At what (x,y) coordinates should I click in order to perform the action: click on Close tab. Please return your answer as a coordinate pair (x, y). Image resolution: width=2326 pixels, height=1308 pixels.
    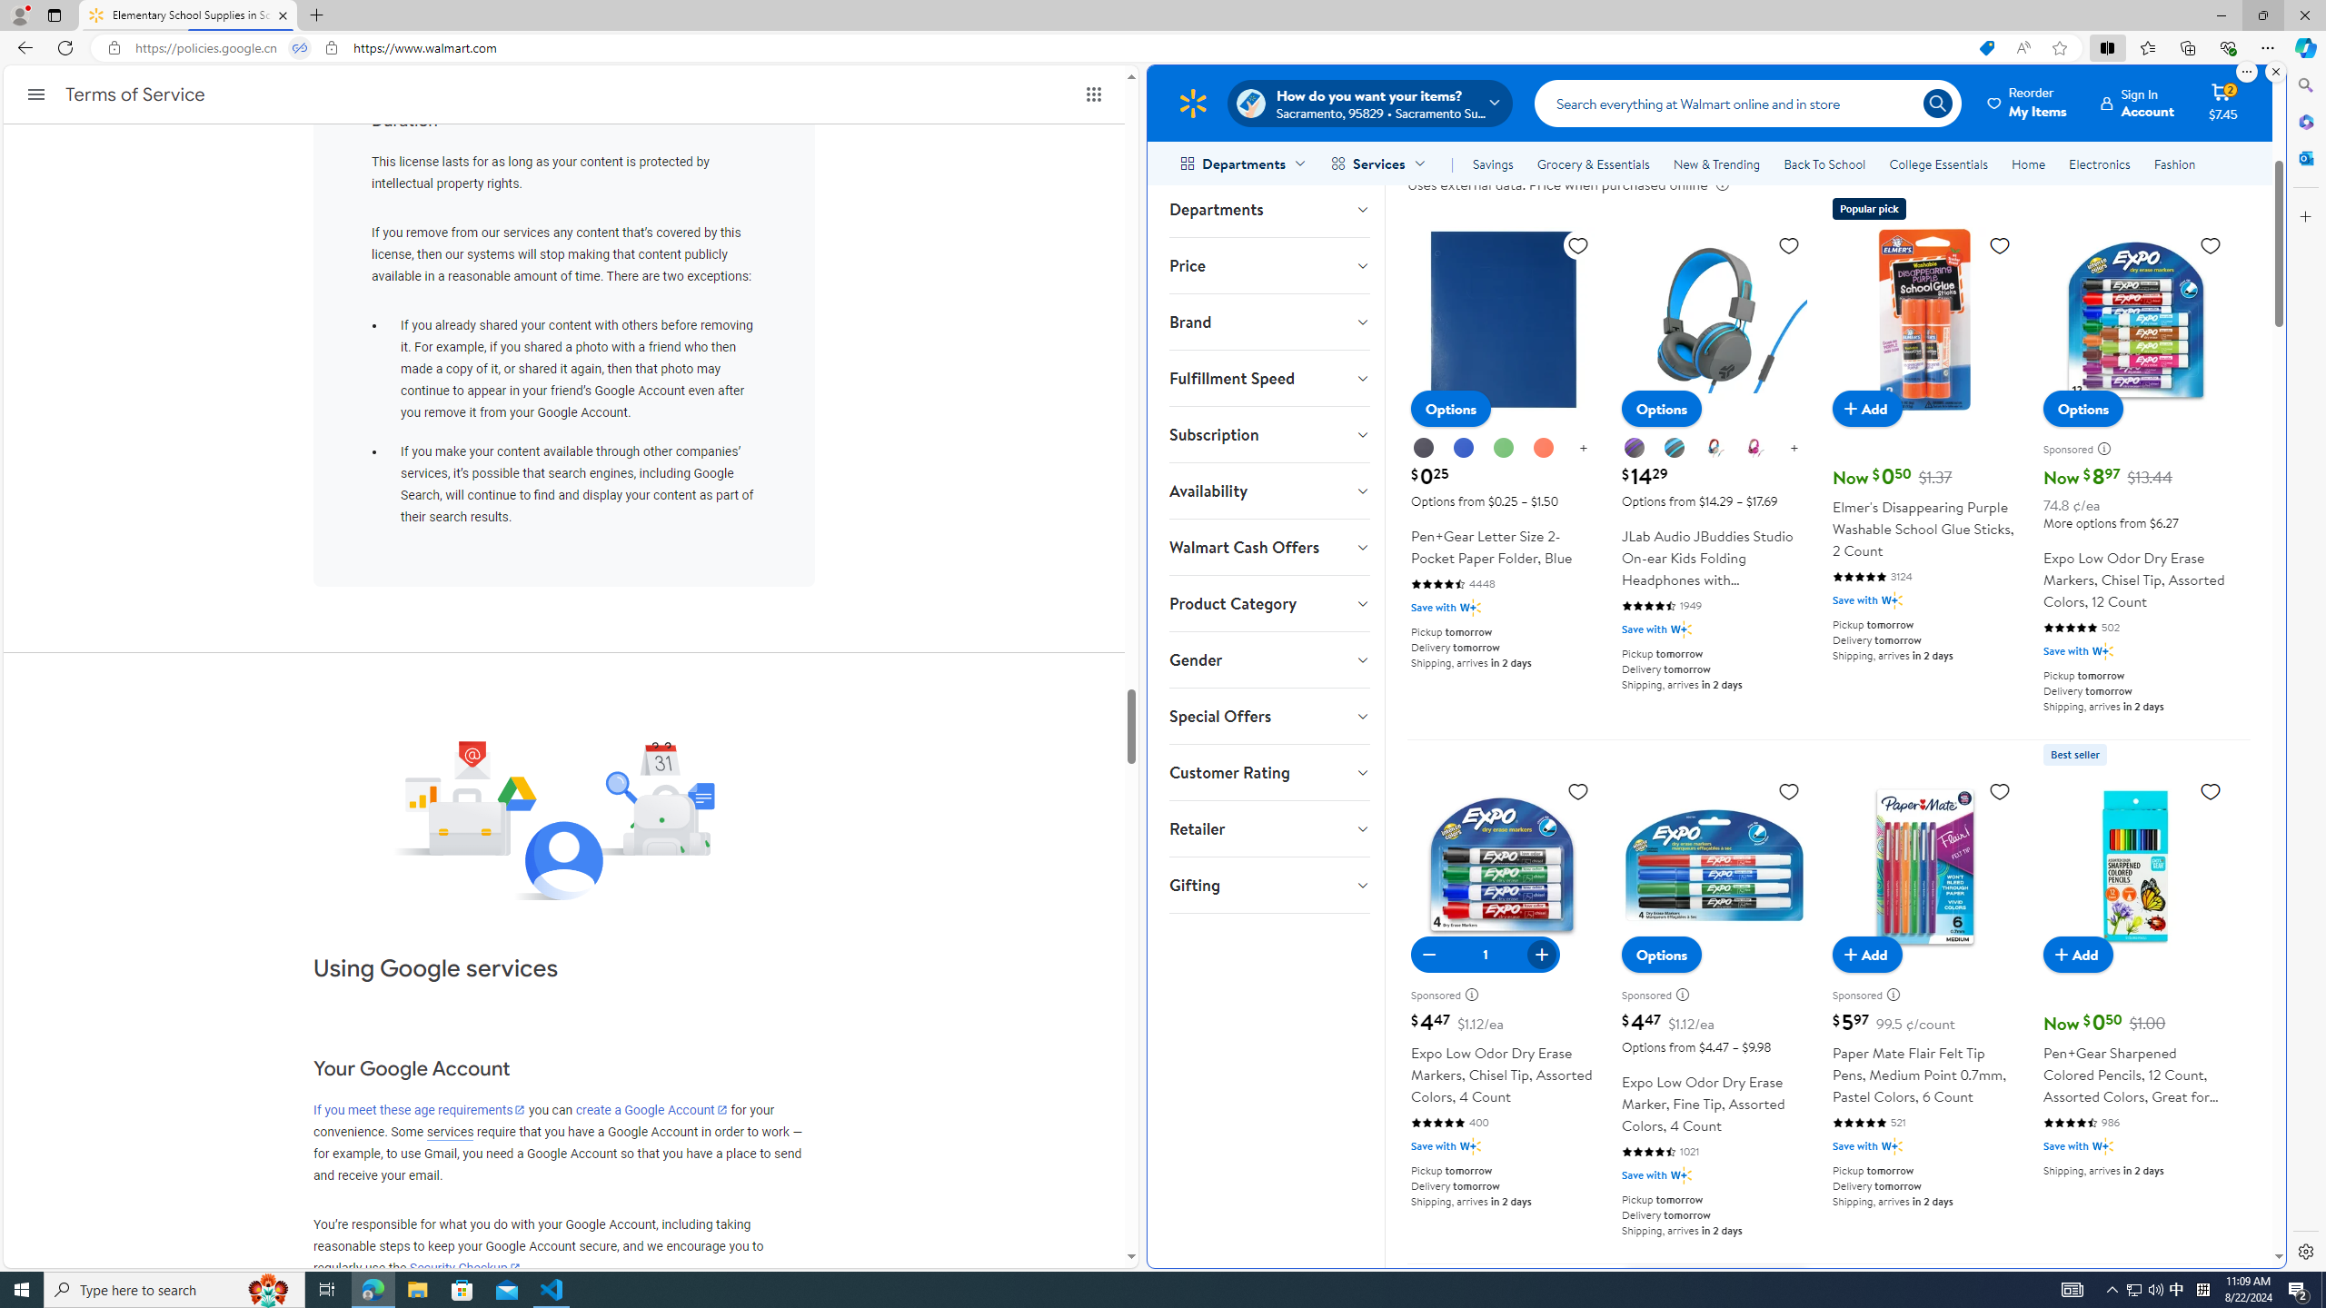
    Looking at the image, I should click on (283, 15).